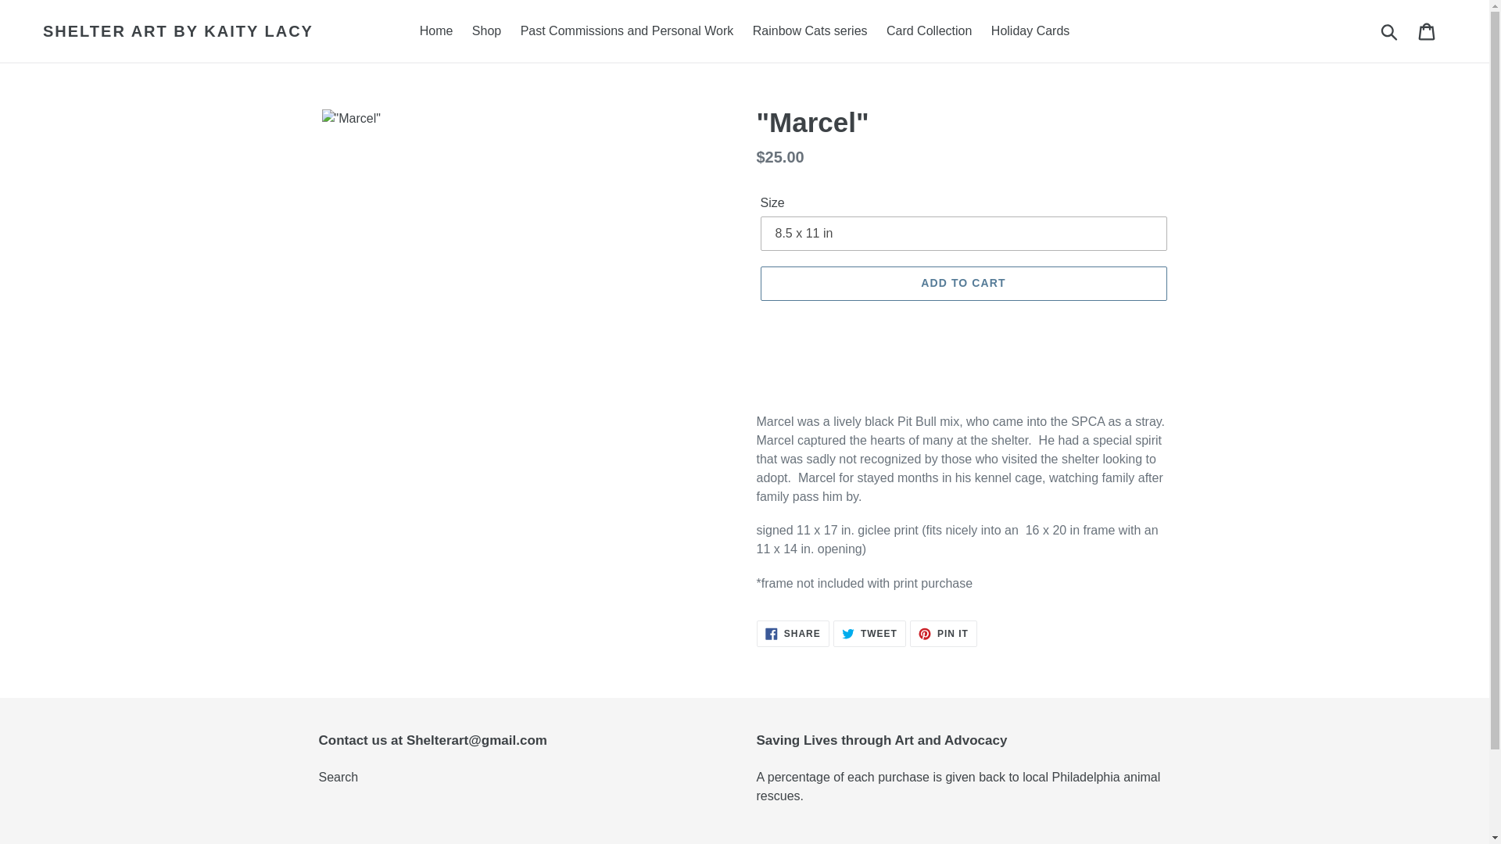  I want to click on Cart, so click(793, 633).